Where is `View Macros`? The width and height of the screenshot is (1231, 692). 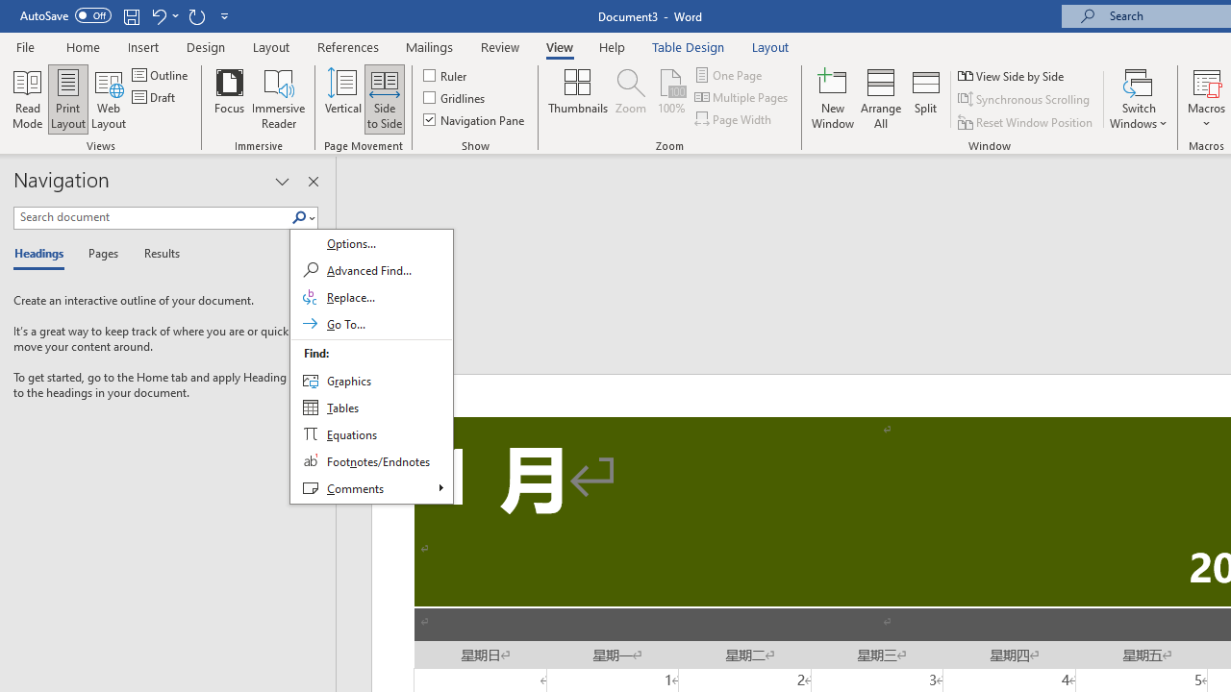 View Macros is located at coordinates (1206, 81).